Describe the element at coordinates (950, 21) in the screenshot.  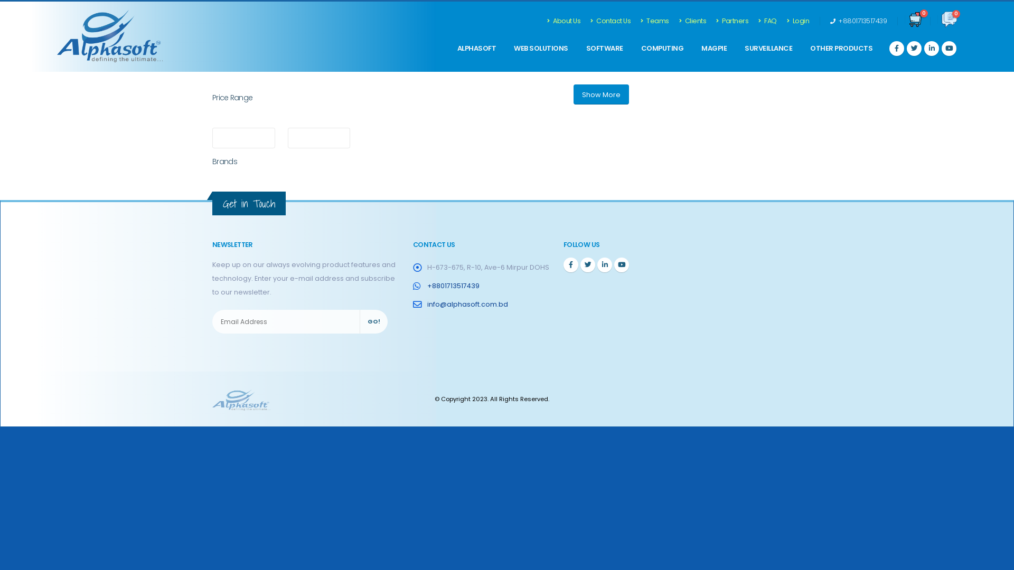
I see `0` at that location.